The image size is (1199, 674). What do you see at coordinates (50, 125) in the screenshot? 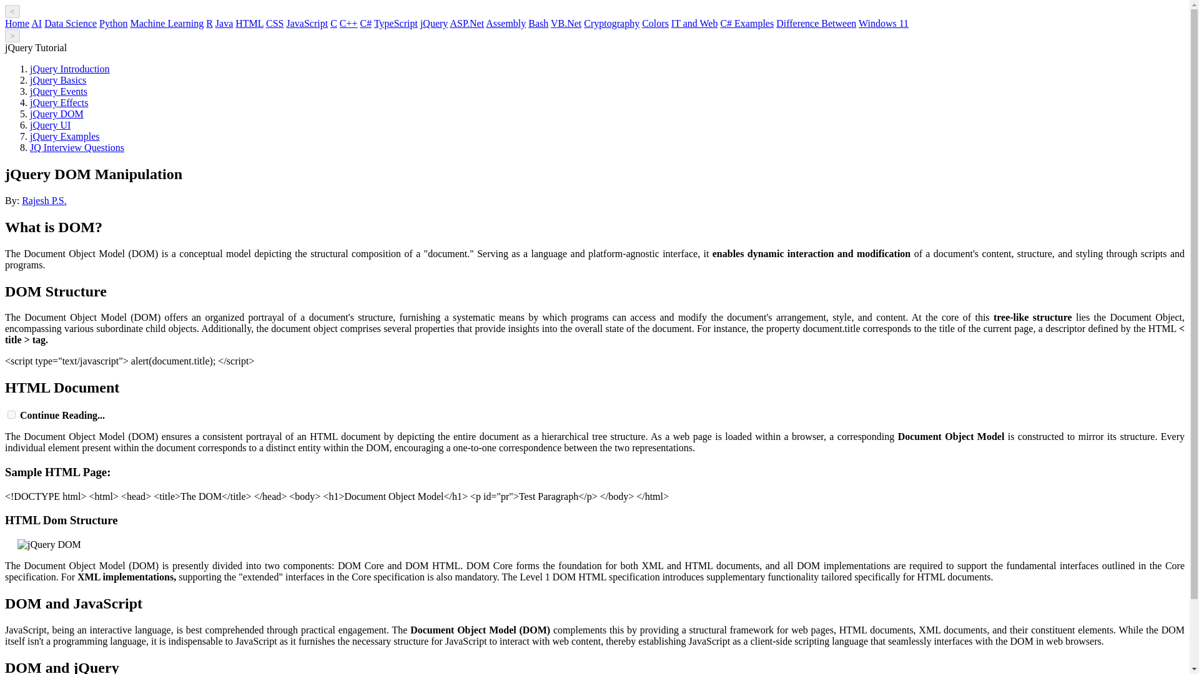
I see `jQuery UI` at bounding box center [50, 125].